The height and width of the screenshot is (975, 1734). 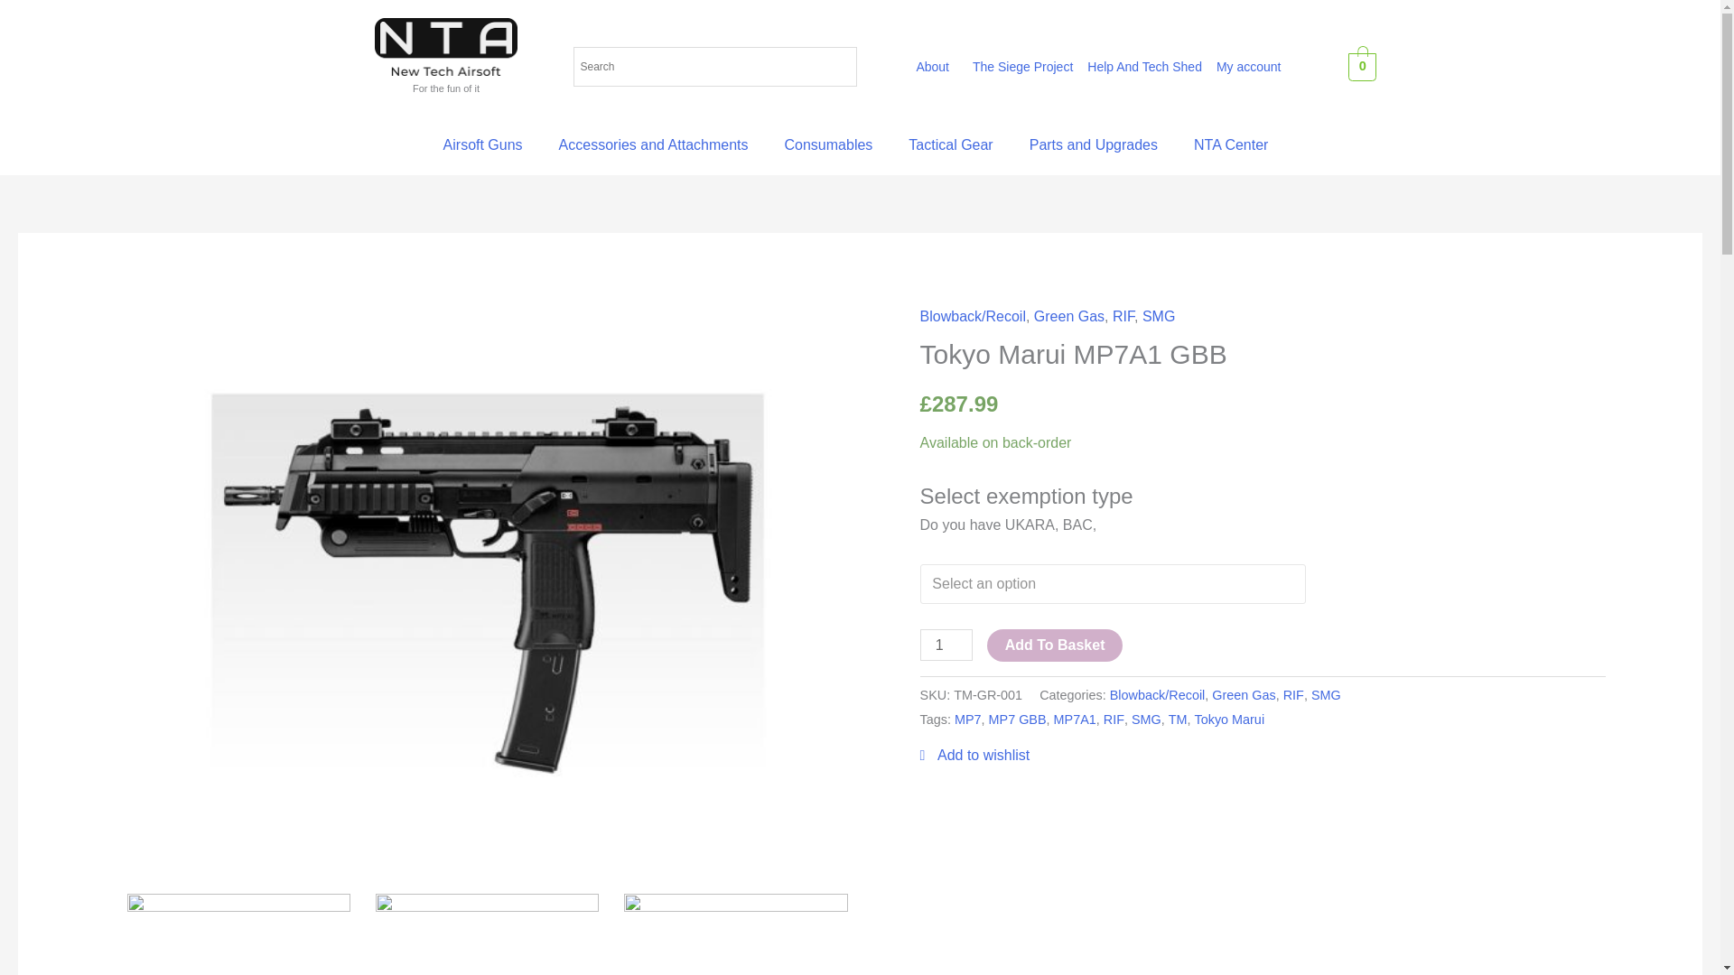 What do you see at coordinates (946, 645) in the screenshot?
I see `1` at bounding box center [946, 645].